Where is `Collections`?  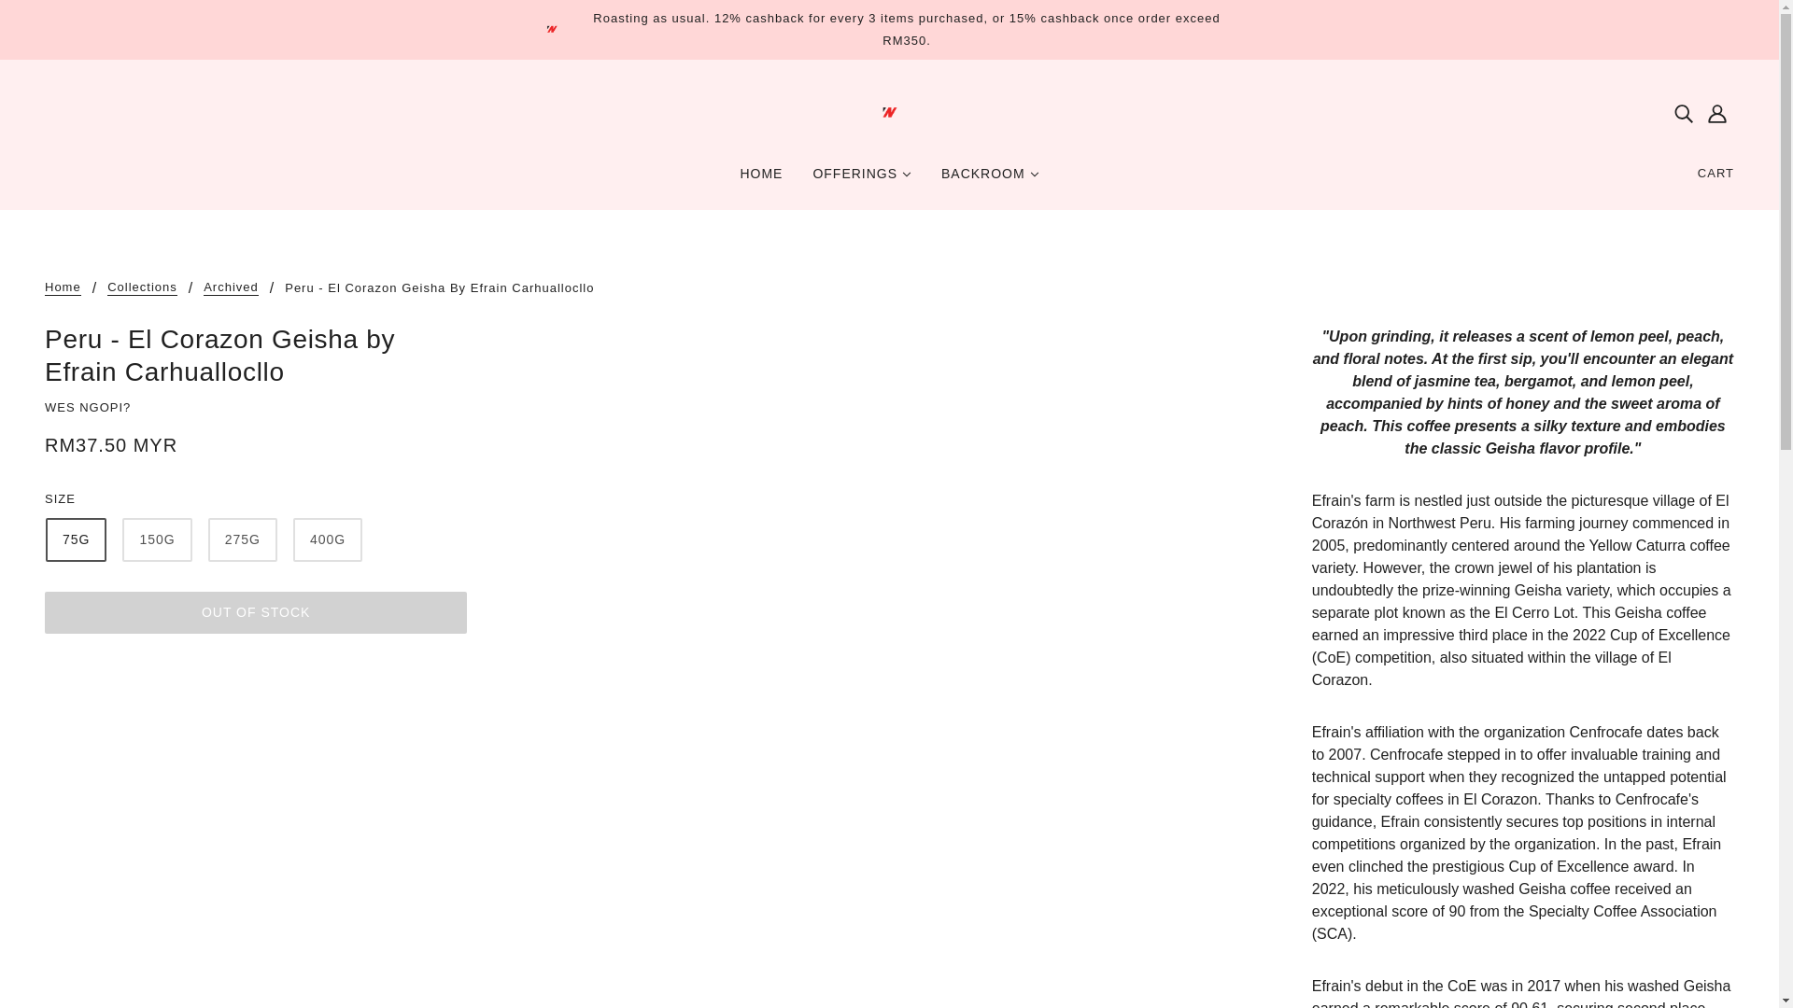
Collections is located at coordinates (142, 288).